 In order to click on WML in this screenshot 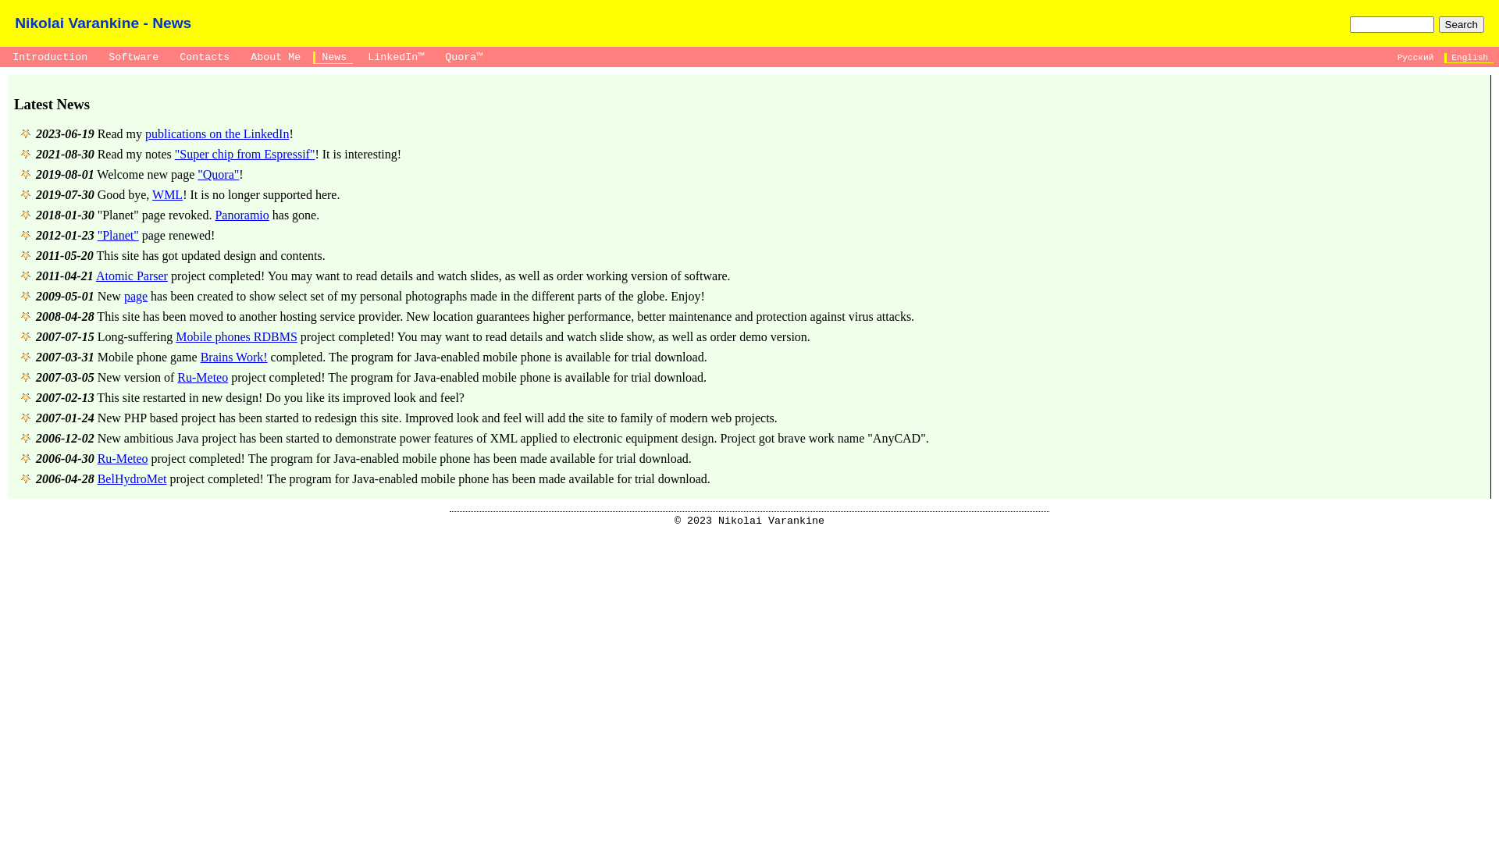, I will do `click(167, 195)`.